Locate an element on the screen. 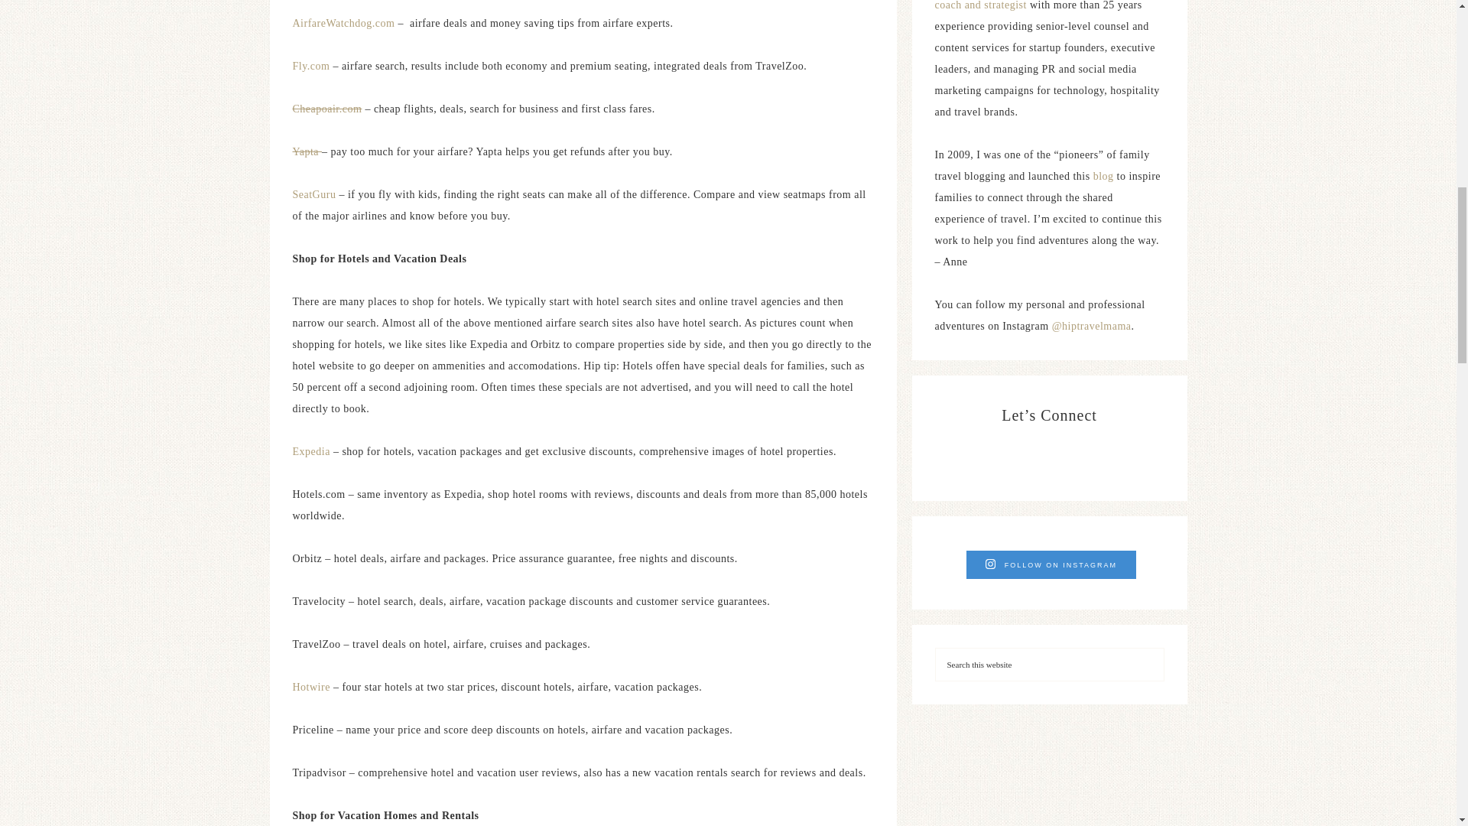 Image resolution: width=1468 pixels, height=826 pixels. Cheapoair.com is located at coordinates (326, 109).